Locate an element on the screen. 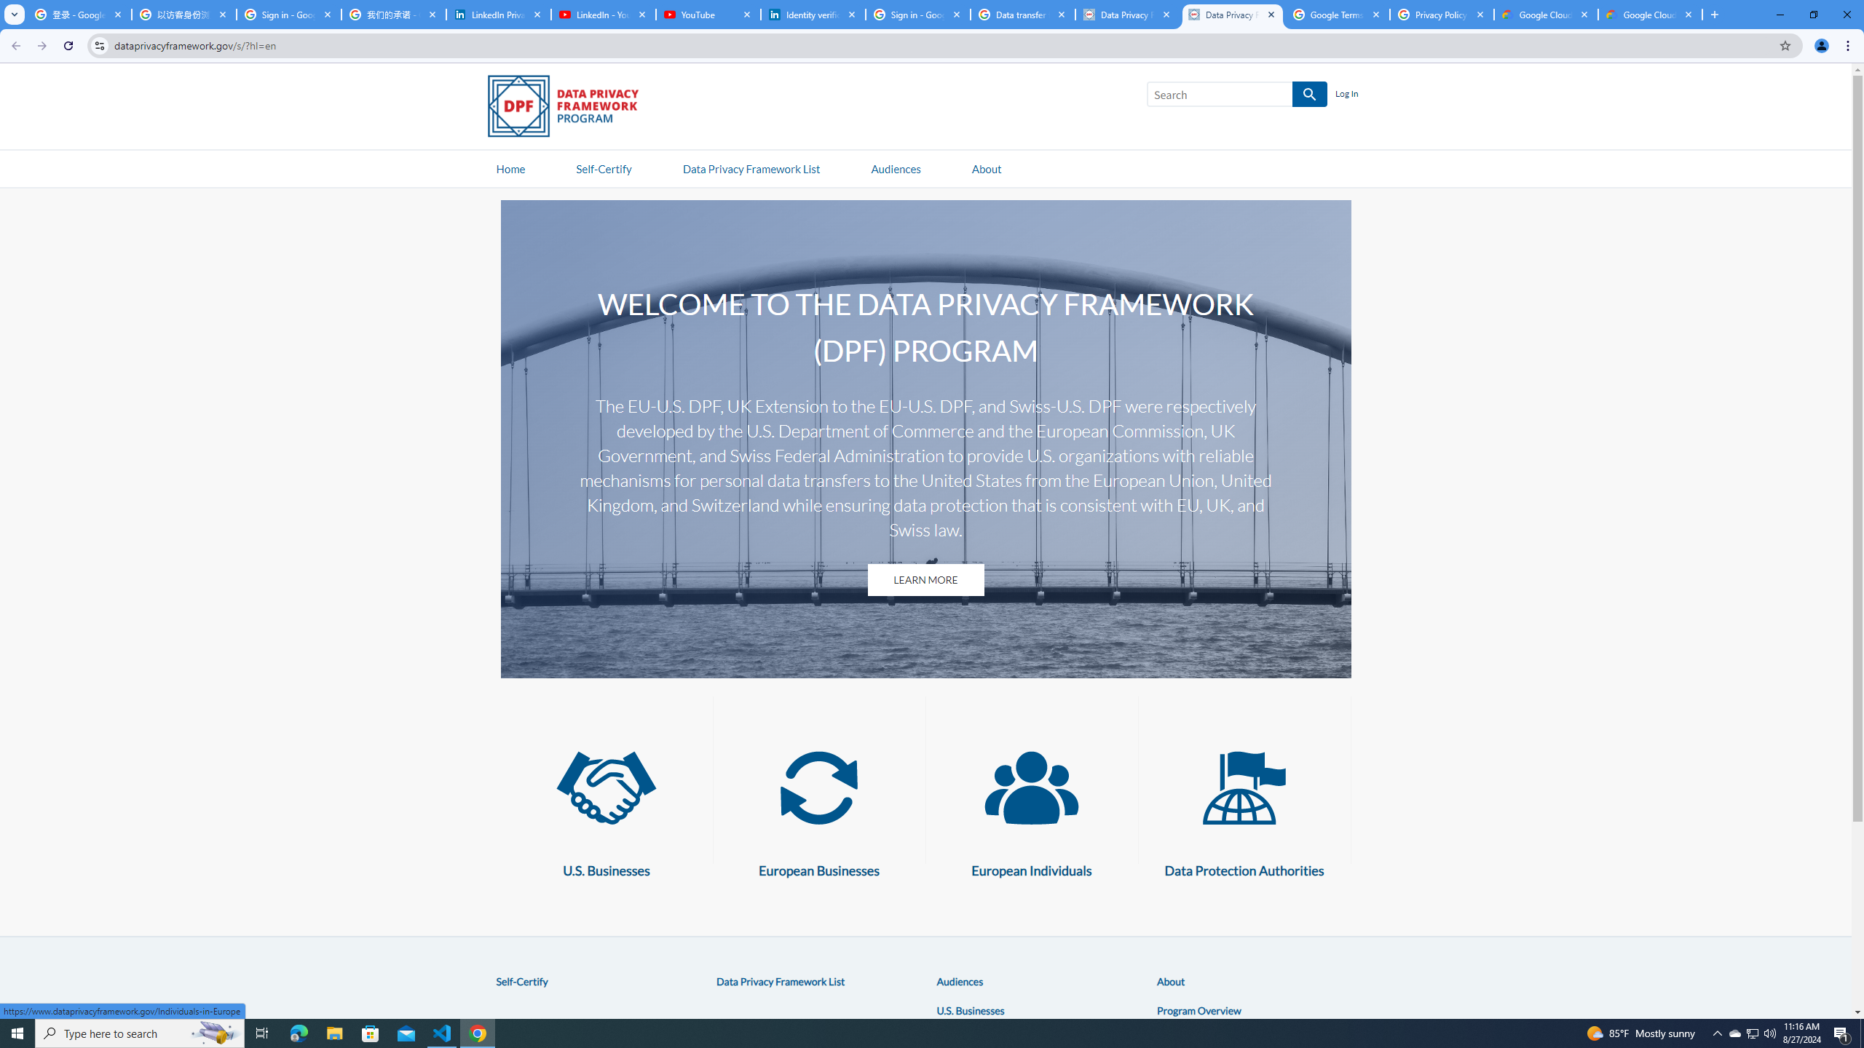 This screenshot has width=1864, height=1048. European Individuals is located at coordinates (1031, 787).